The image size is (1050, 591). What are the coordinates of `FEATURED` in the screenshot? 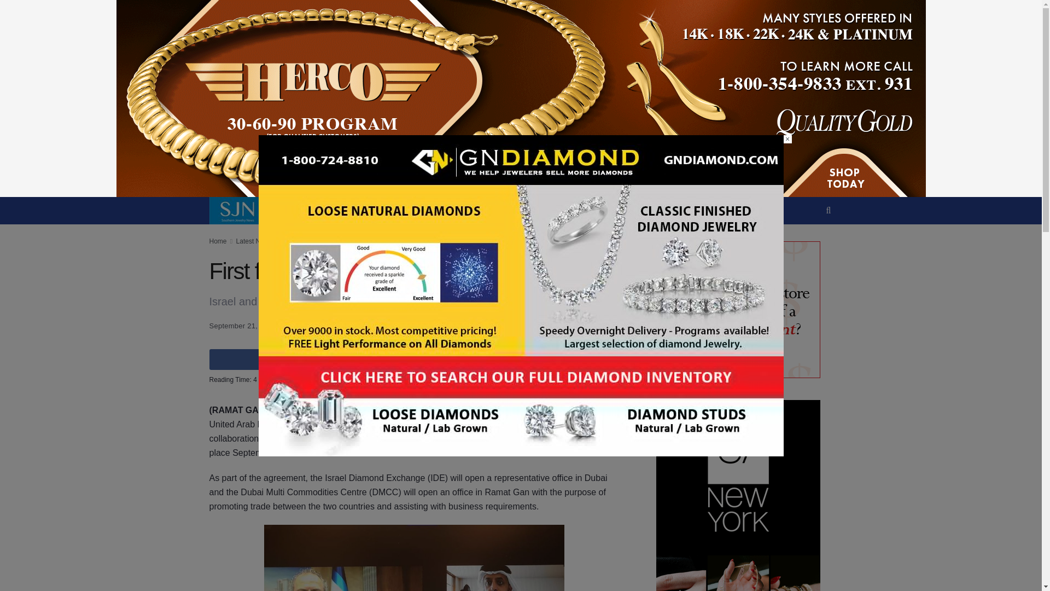 It's located at (366, 196).